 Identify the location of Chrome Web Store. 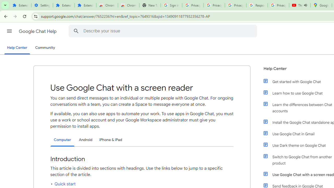
(107, 5).